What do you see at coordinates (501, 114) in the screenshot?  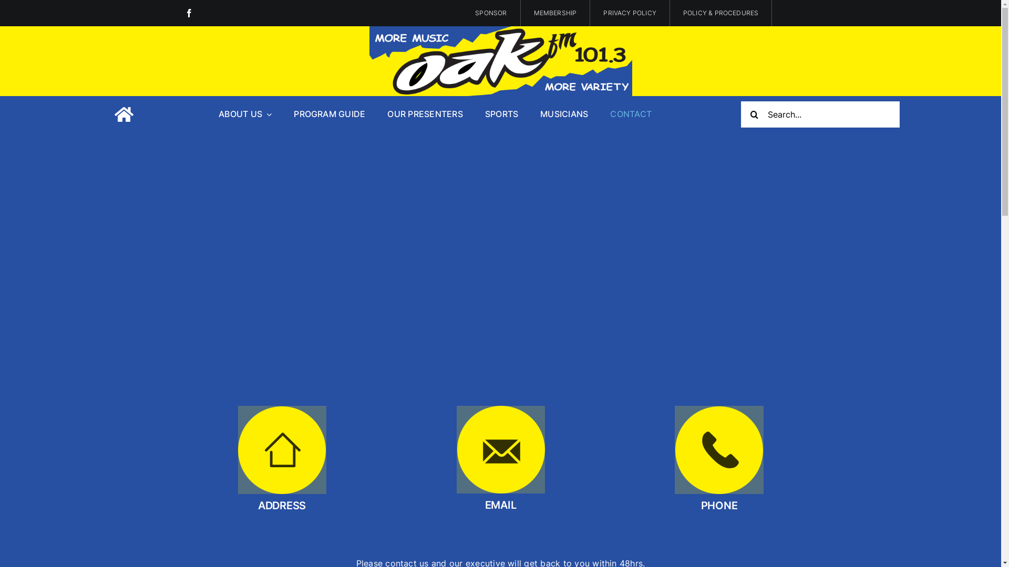 I see `SPORTS` at bounding box center [501, 114].